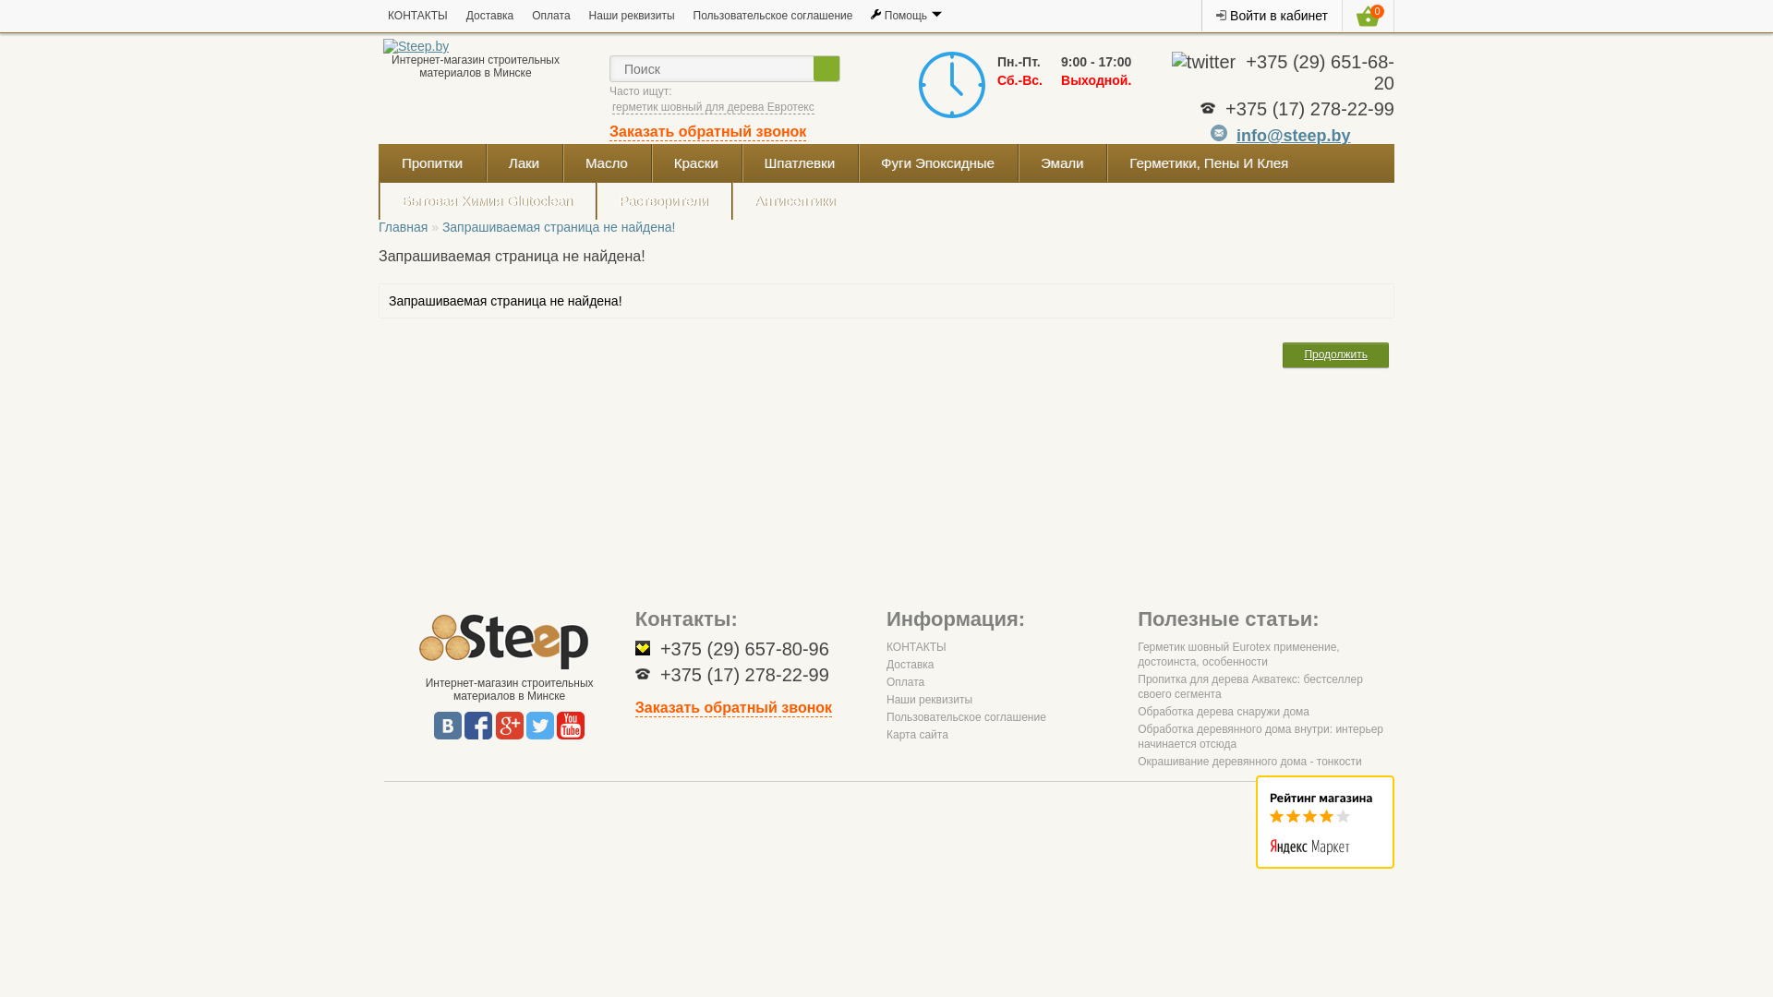  Describe the element at coordinates (1309, 109) in the screenshot. I see `+375 (17) 278-22-99` at that location.